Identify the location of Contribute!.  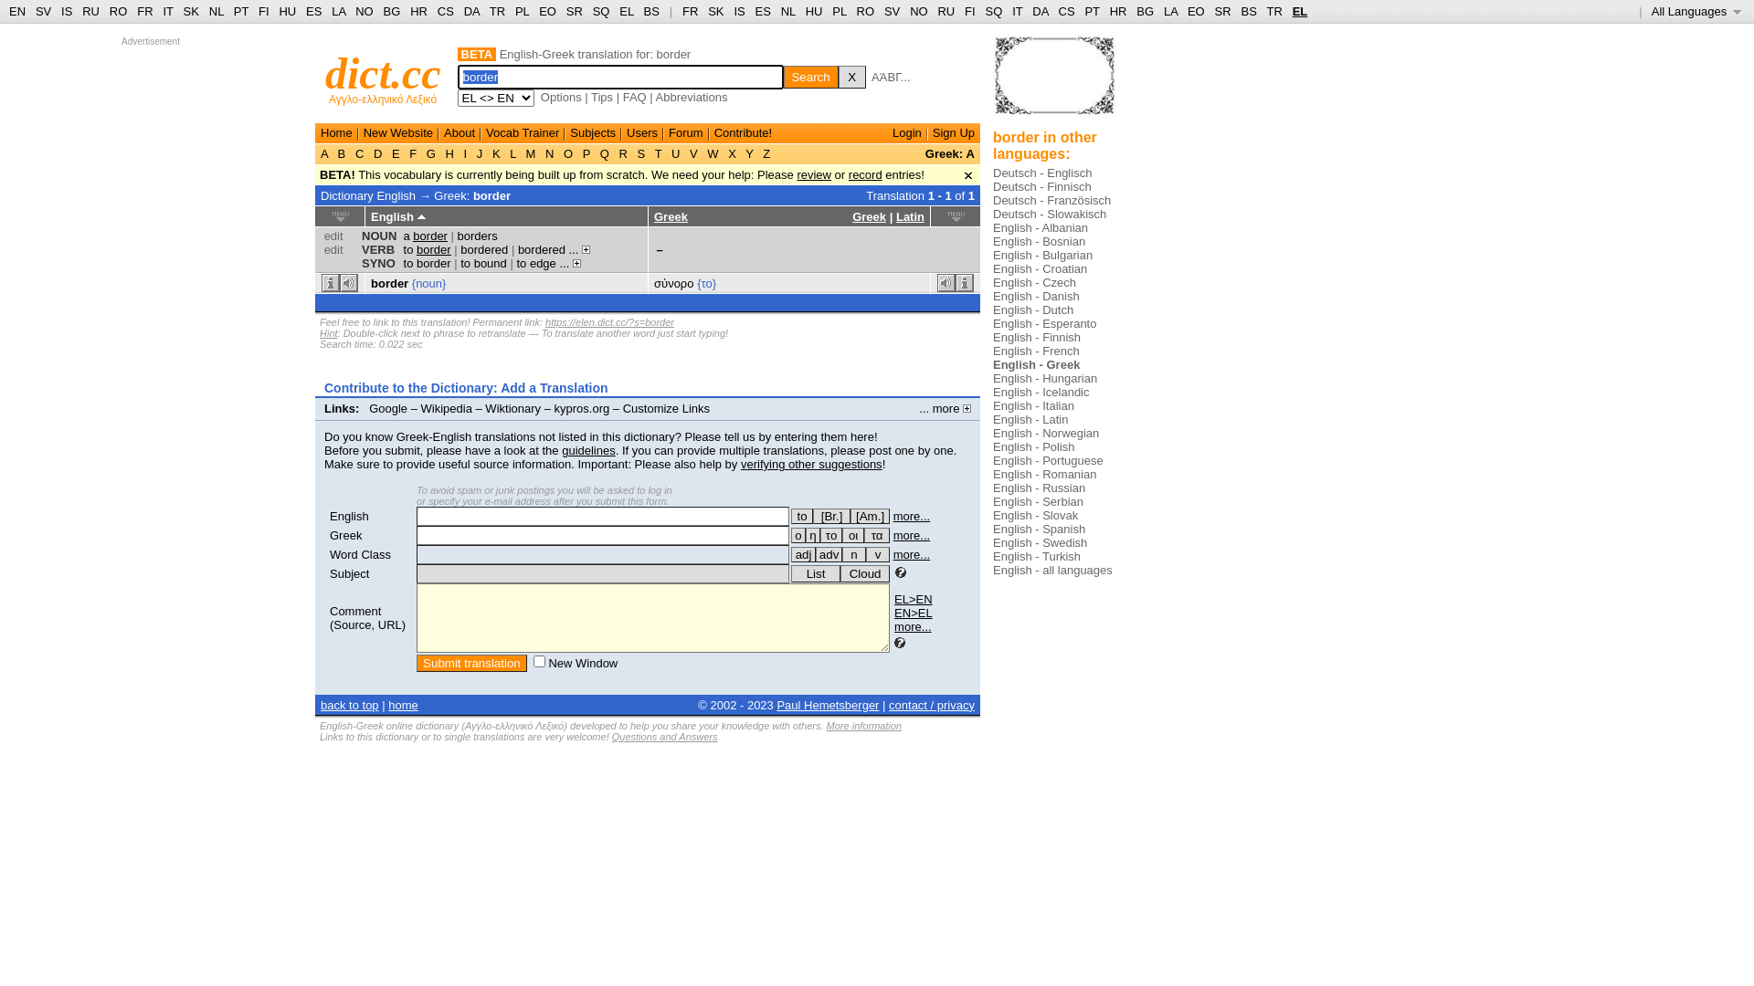
(744, 133).